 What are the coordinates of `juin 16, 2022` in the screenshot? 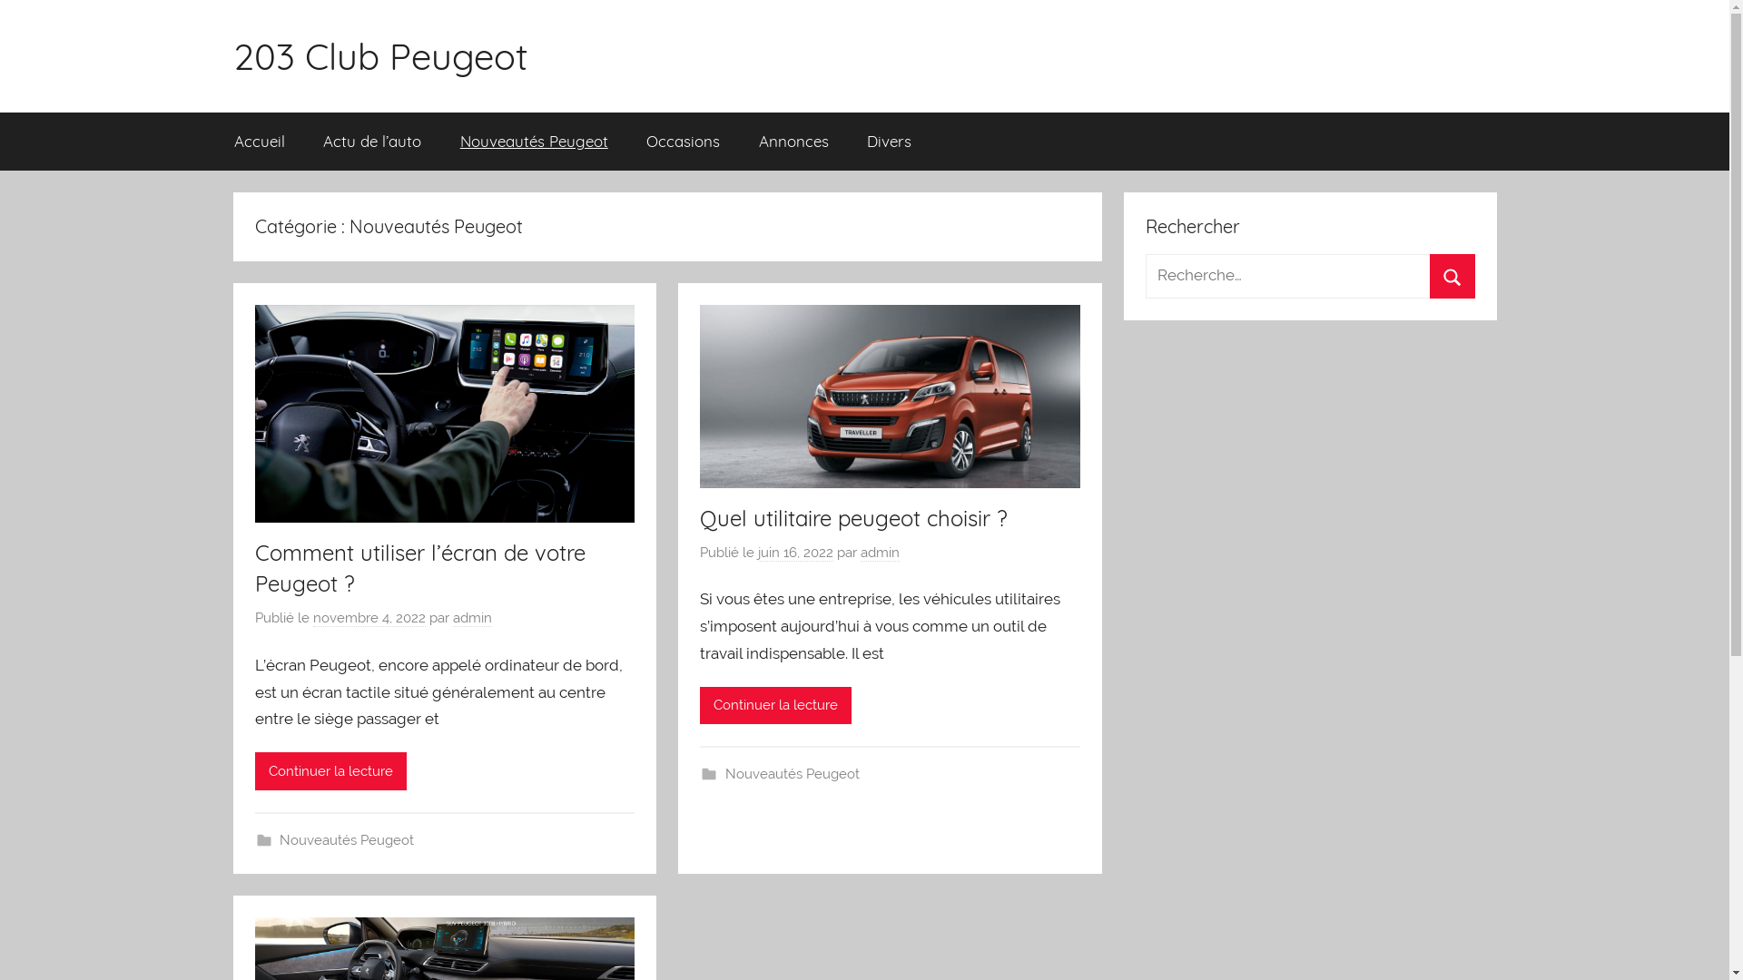 It's located at (795, 554).